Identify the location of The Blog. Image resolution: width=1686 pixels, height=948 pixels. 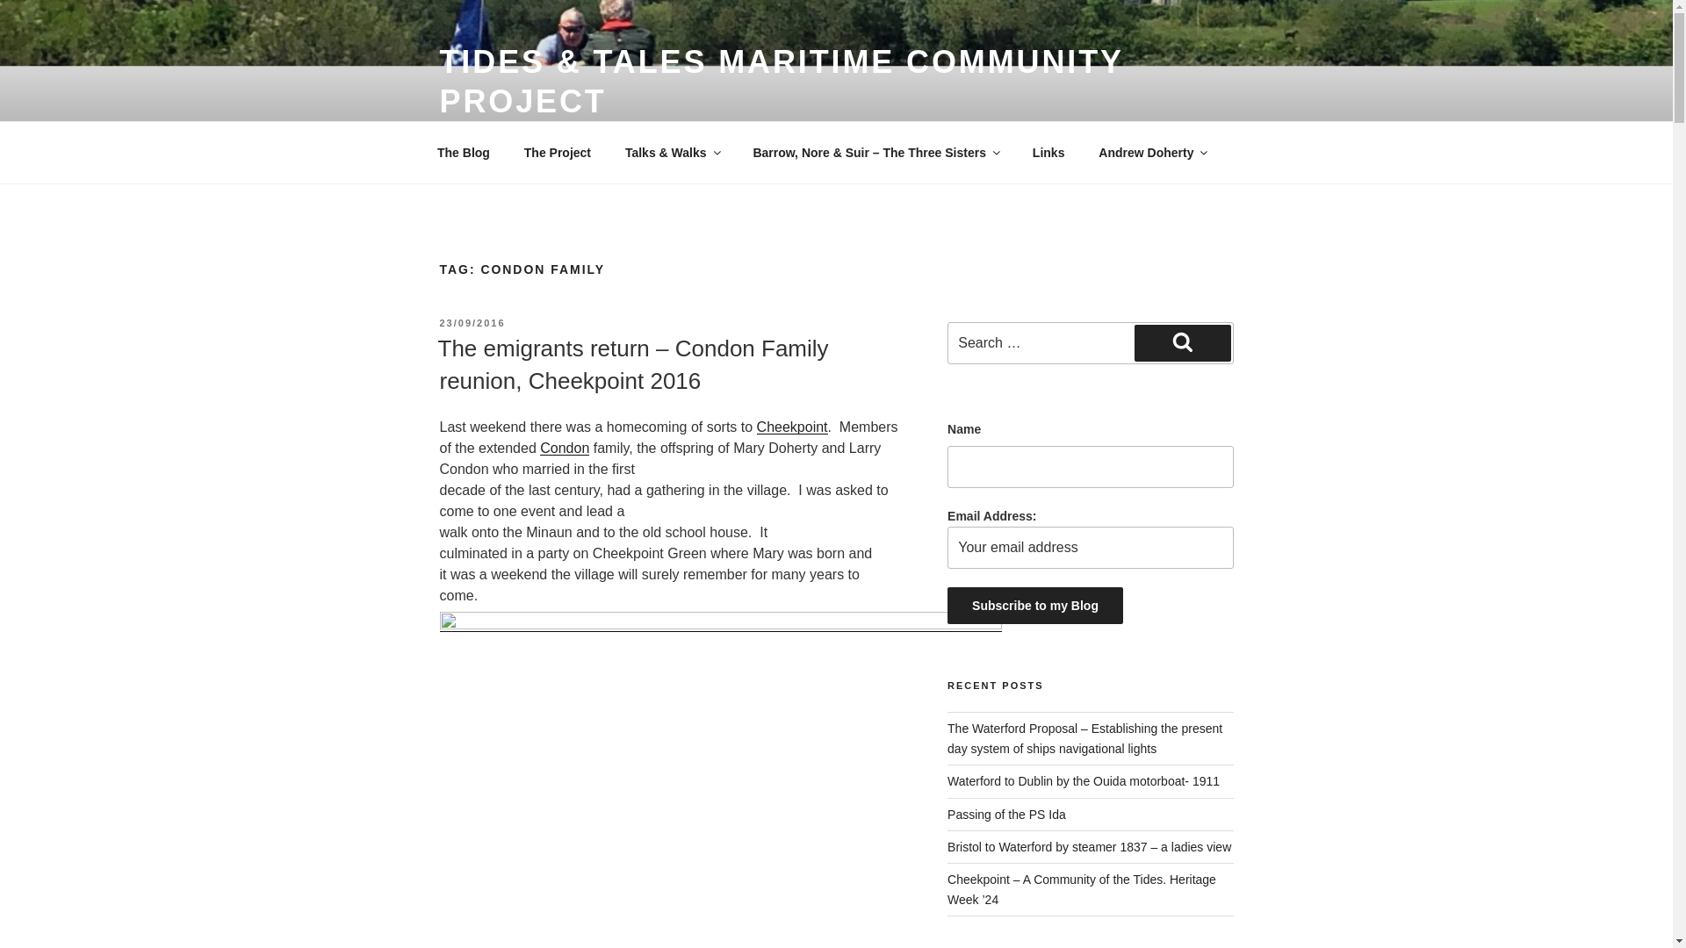
(463, 153).